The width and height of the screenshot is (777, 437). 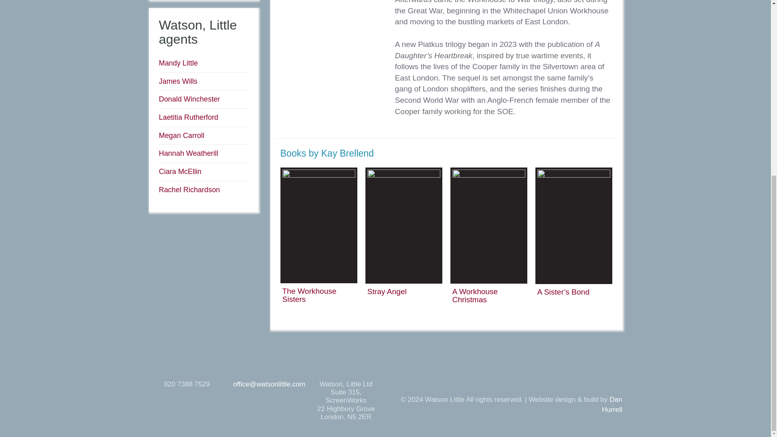 I want to click on A Workhouse Christmas, so click(x=475, y=295).